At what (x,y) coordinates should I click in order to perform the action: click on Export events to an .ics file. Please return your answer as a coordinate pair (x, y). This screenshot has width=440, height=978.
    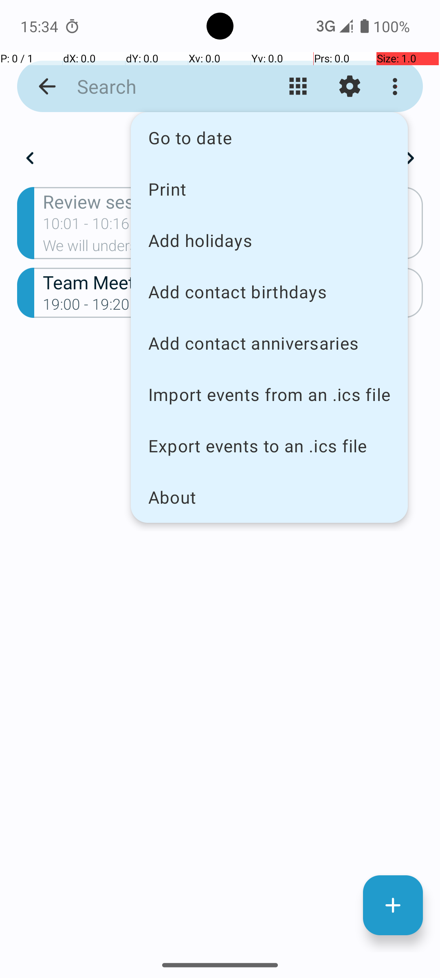
    Looking at the image, I should click on (269, 446).